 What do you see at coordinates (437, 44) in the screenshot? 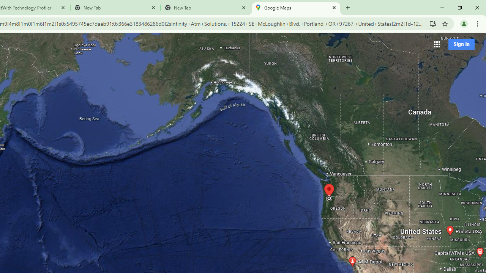
I see `Google apps` at bounding box center [437, 44].